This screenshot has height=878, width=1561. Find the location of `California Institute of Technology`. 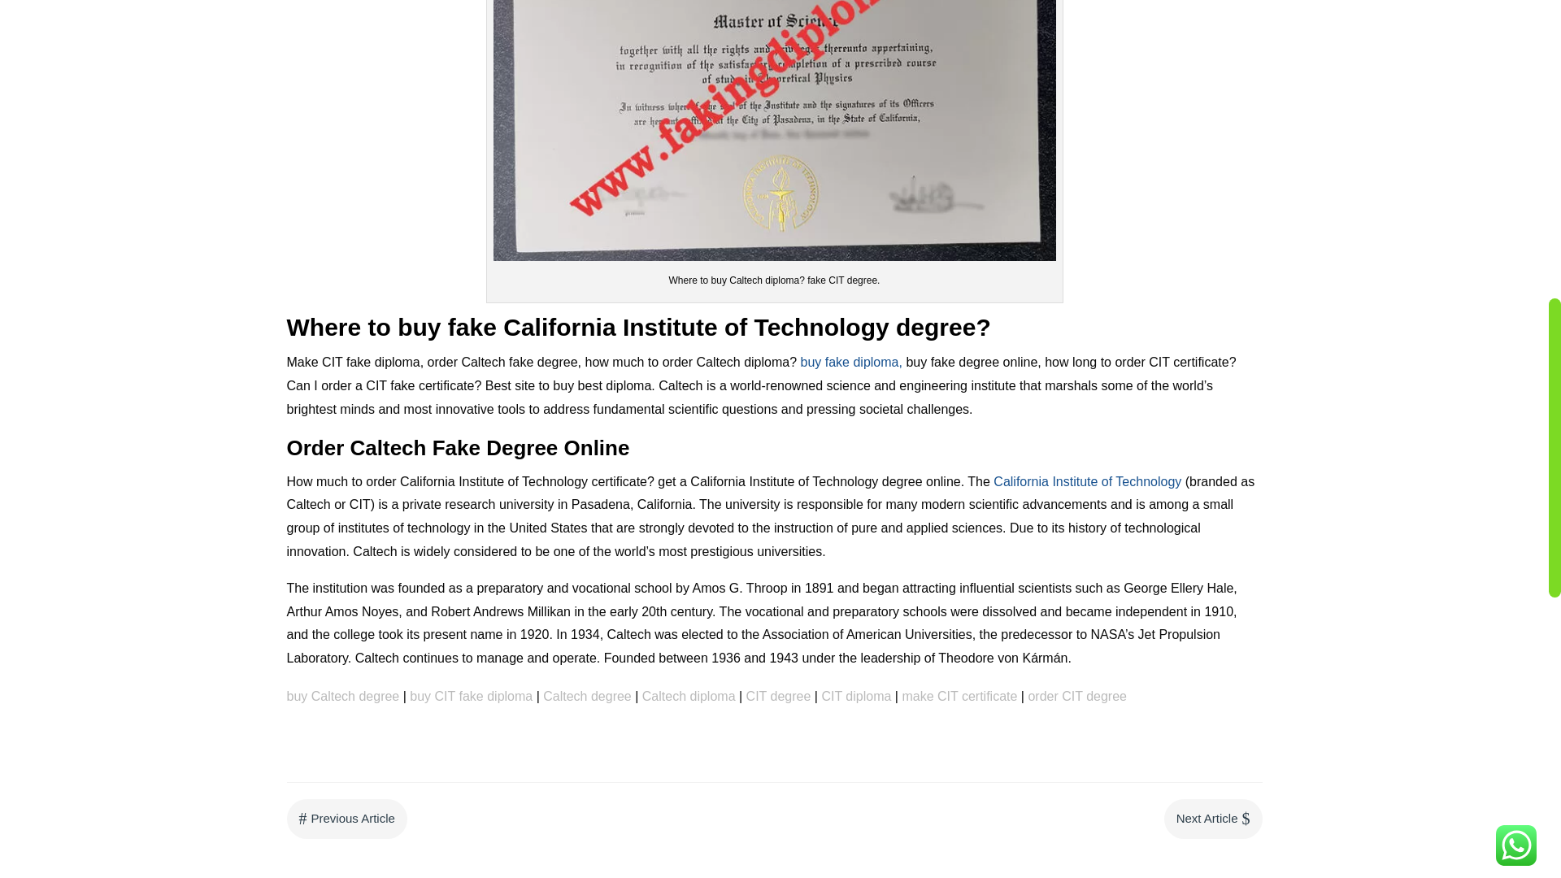

California Institute of Technology is located at coordinates (1087, 481).